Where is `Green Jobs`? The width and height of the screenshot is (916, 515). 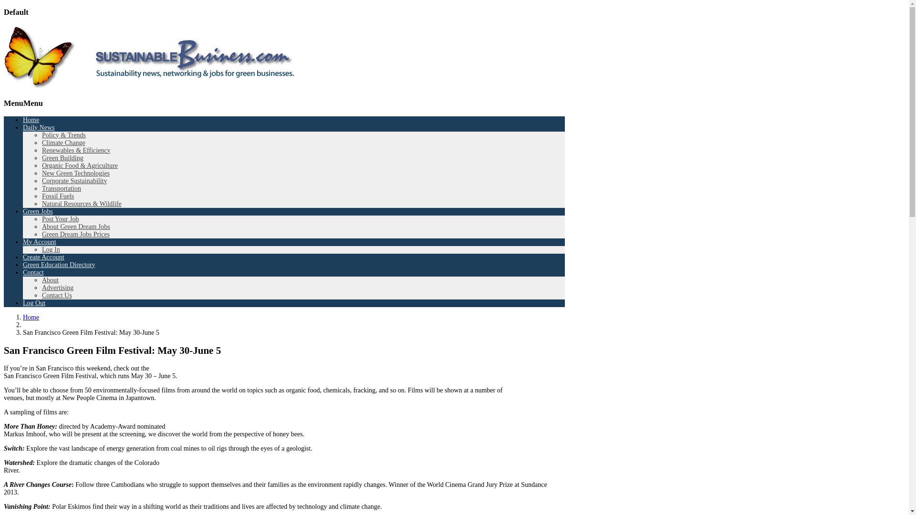
Green Jobs is located at coordinates (38, 212).